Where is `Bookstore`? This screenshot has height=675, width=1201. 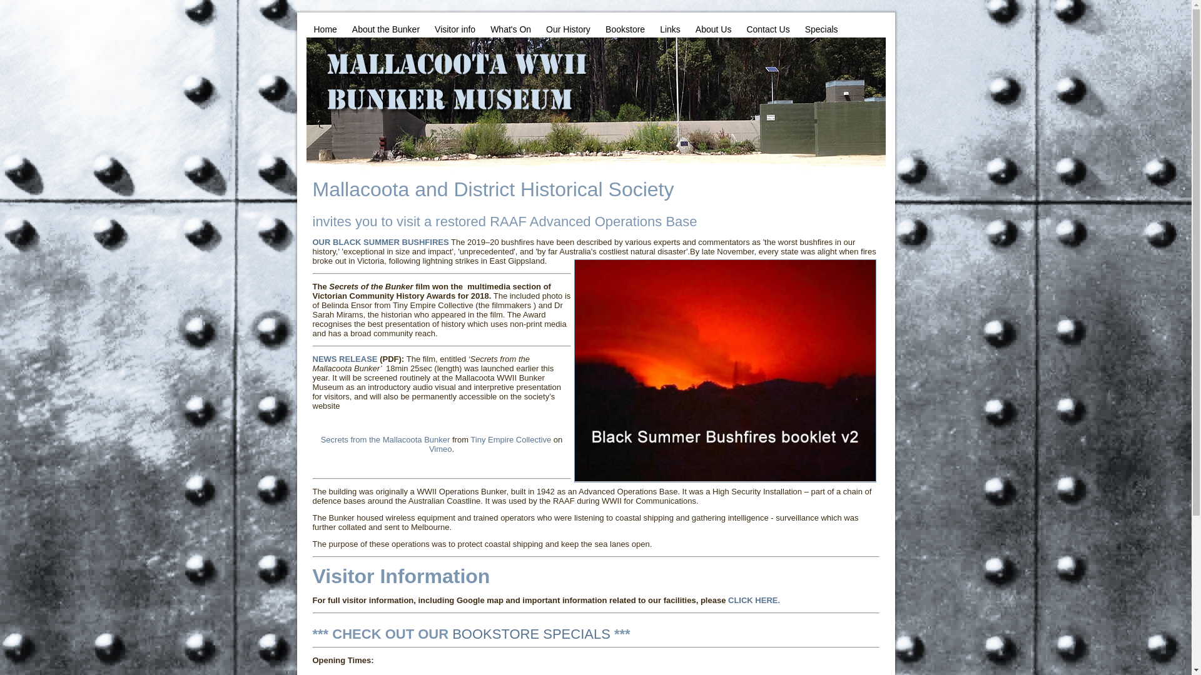
Bookstore is located at coordinates (626, 30).